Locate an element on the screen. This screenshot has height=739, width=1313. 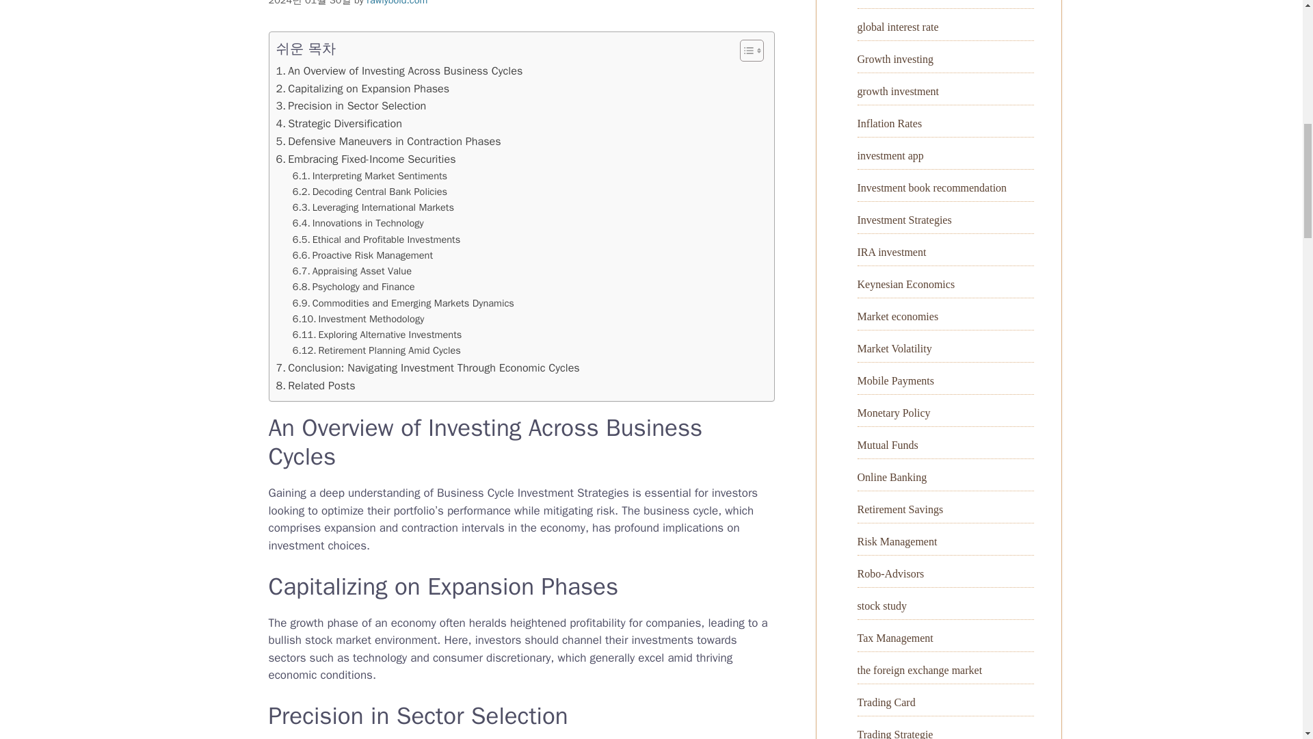
Psychology and Finance is located at coordinates (354, 287).